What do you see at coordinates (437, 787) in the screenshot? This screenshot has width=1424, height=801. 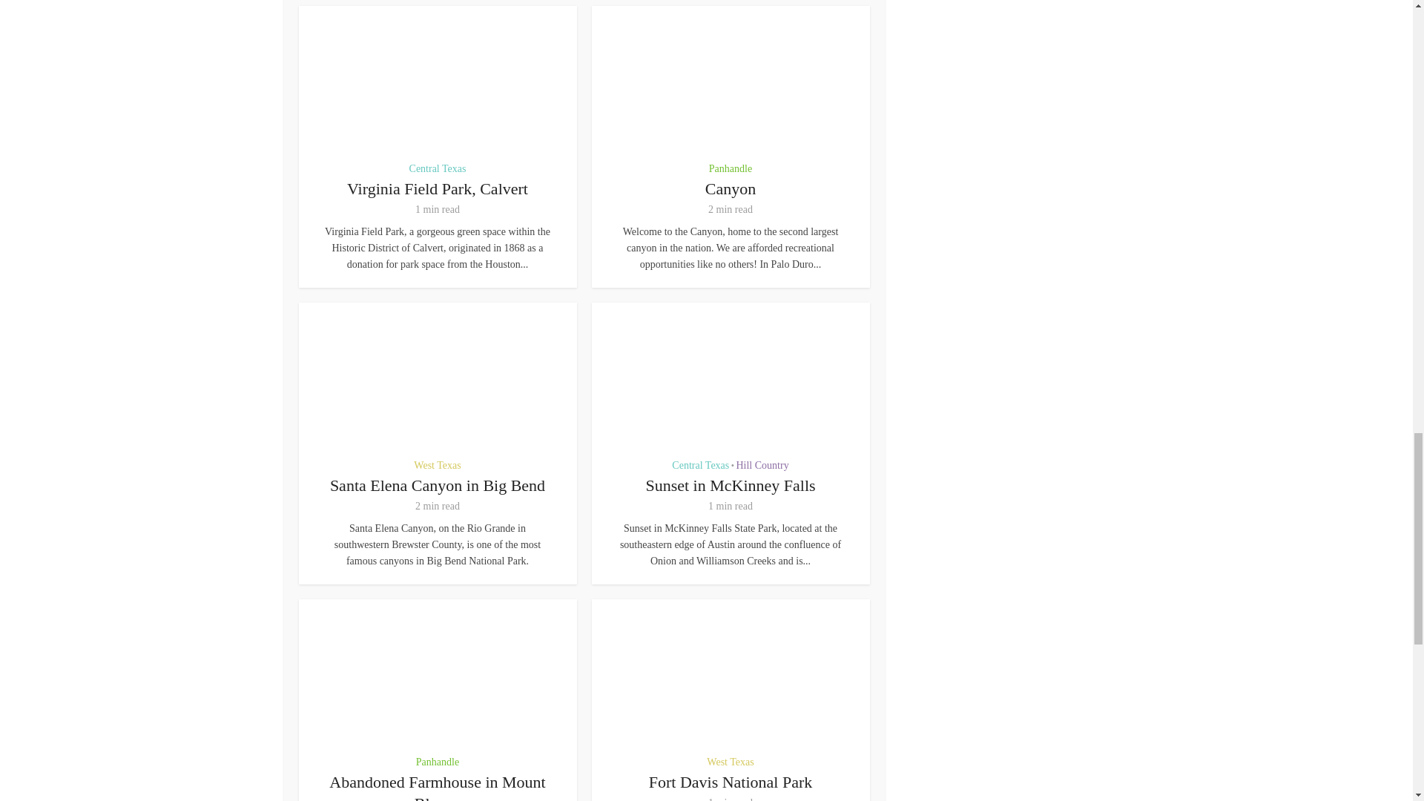 I see `Abandoned Farmhouse in Mount Blanco` at bounding box center [437, 787].